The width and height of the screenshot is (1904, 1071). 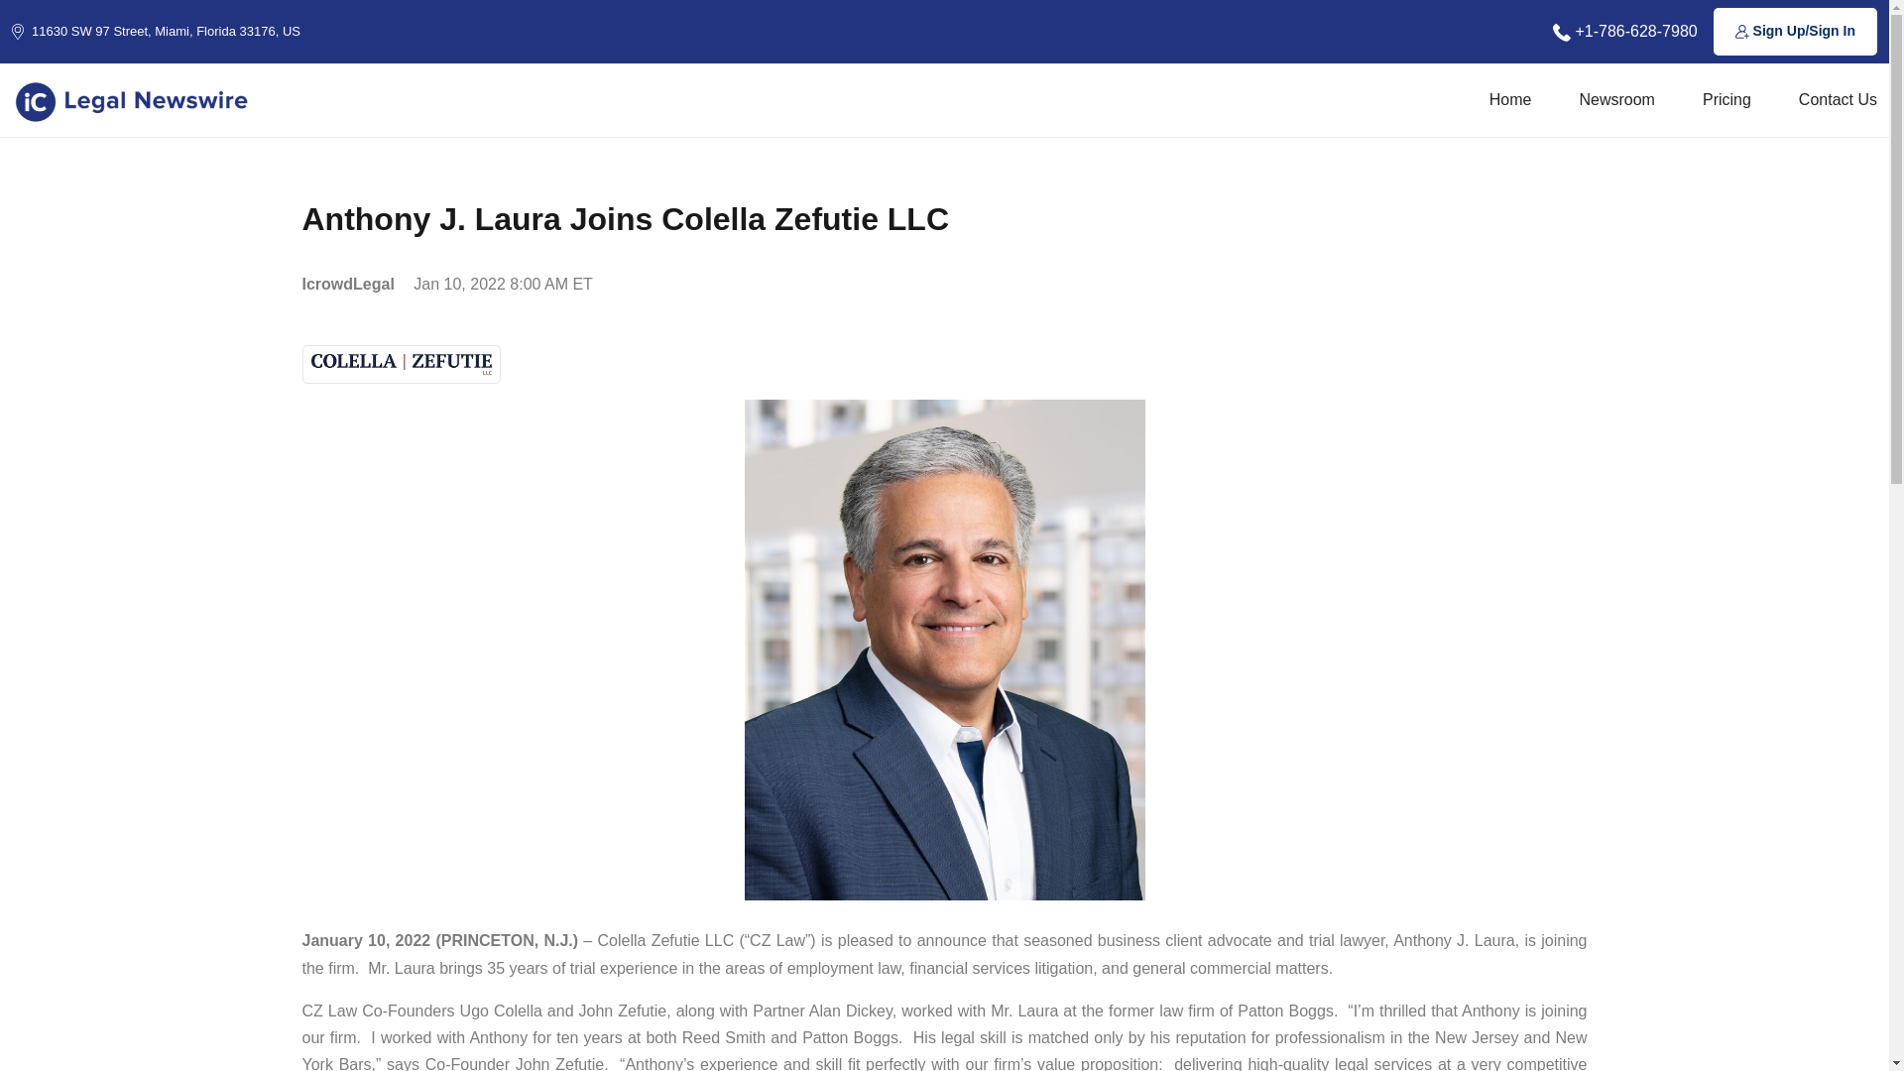 What do you see at coordinates (1616, 99) in the screenshot?
I see `Newsroom` at bounding box center [1616, 99].